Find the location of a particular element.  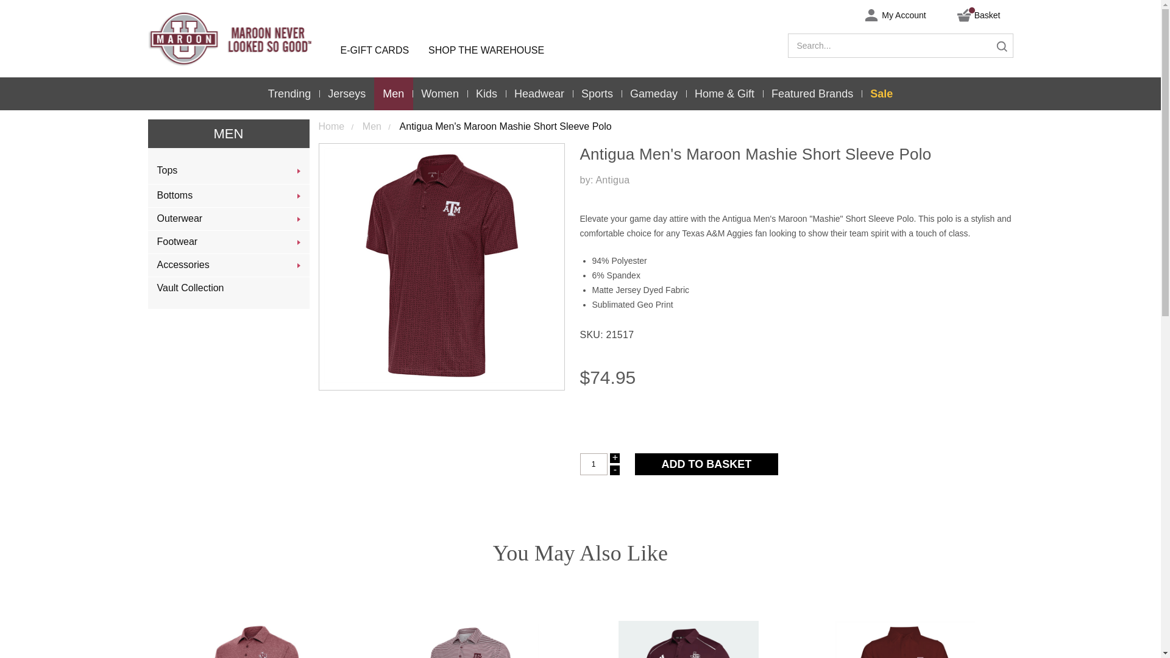

Basket is located at coordinates (973, 15).